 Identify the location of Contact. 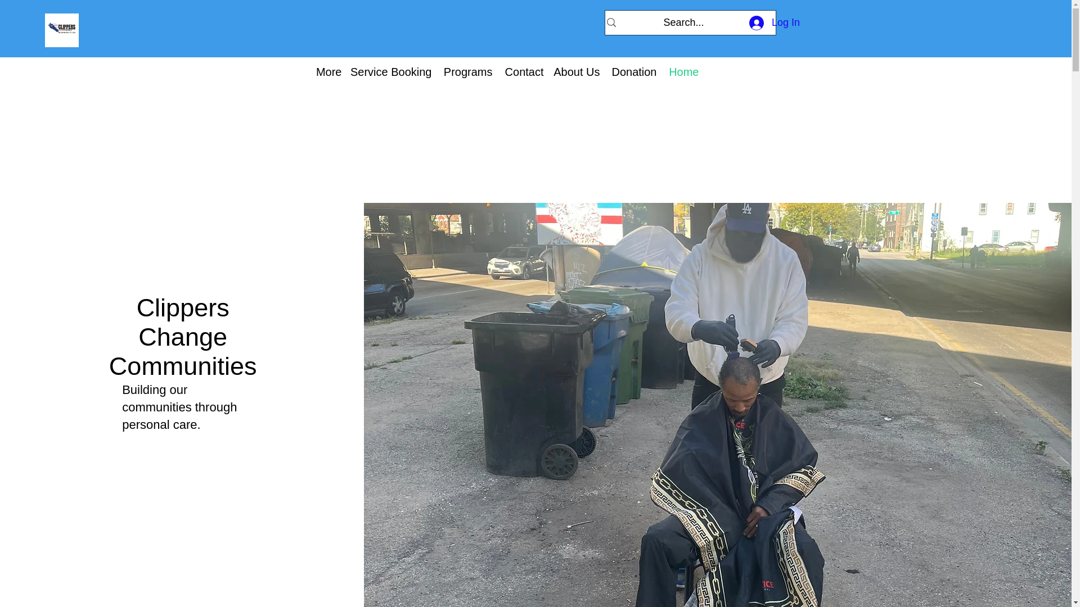
(526, 72).